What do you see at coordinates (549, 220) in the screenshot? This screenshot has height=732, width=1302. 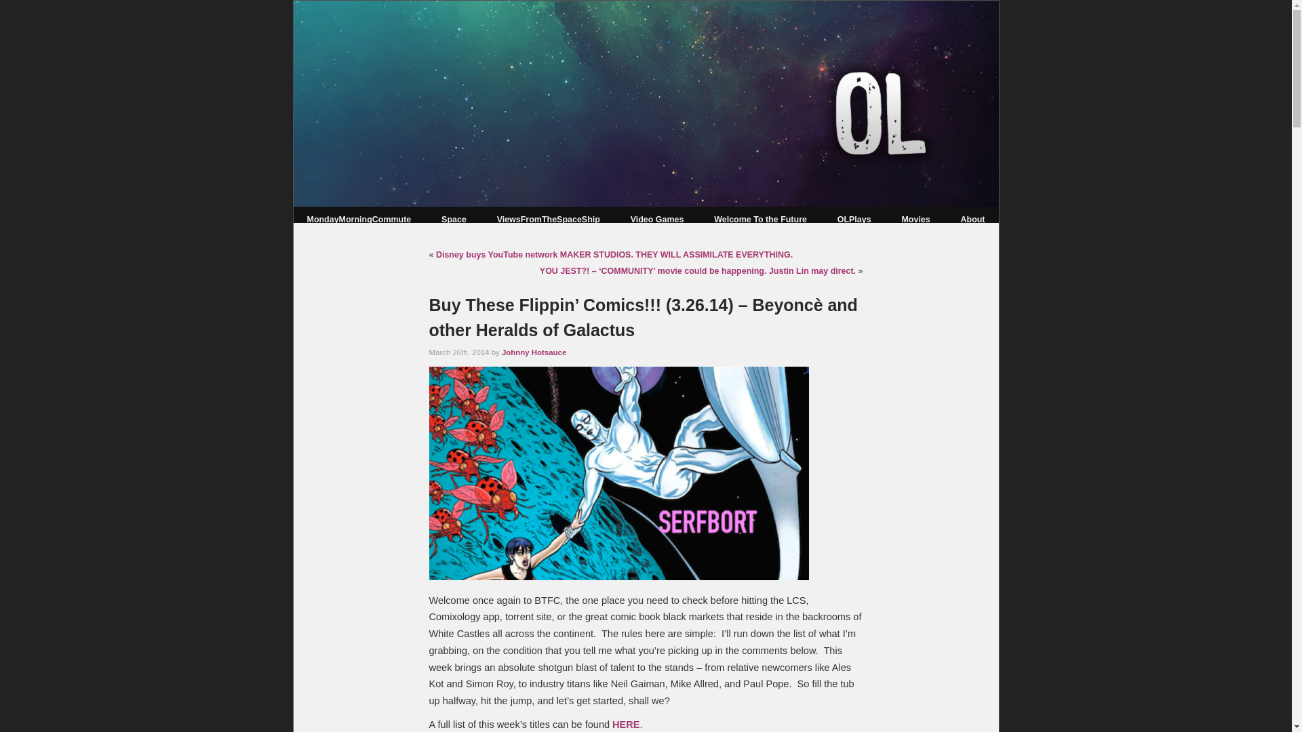 I see `ViewsFromTheSpaceShip` at bounding box center [549, 220].